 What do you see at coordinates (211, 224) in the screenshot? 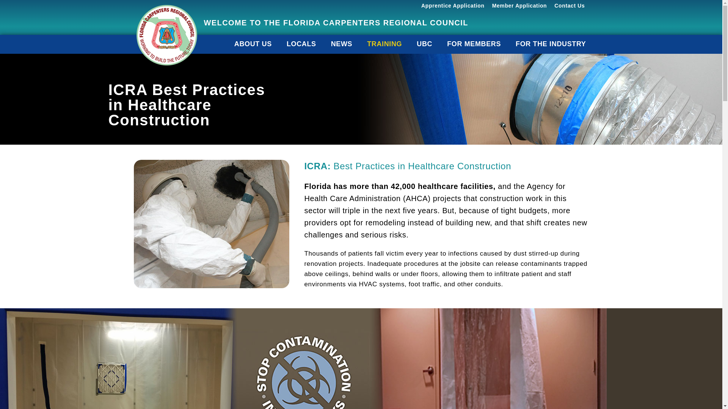
I see `ICRA` at bounding box center [211, 224].